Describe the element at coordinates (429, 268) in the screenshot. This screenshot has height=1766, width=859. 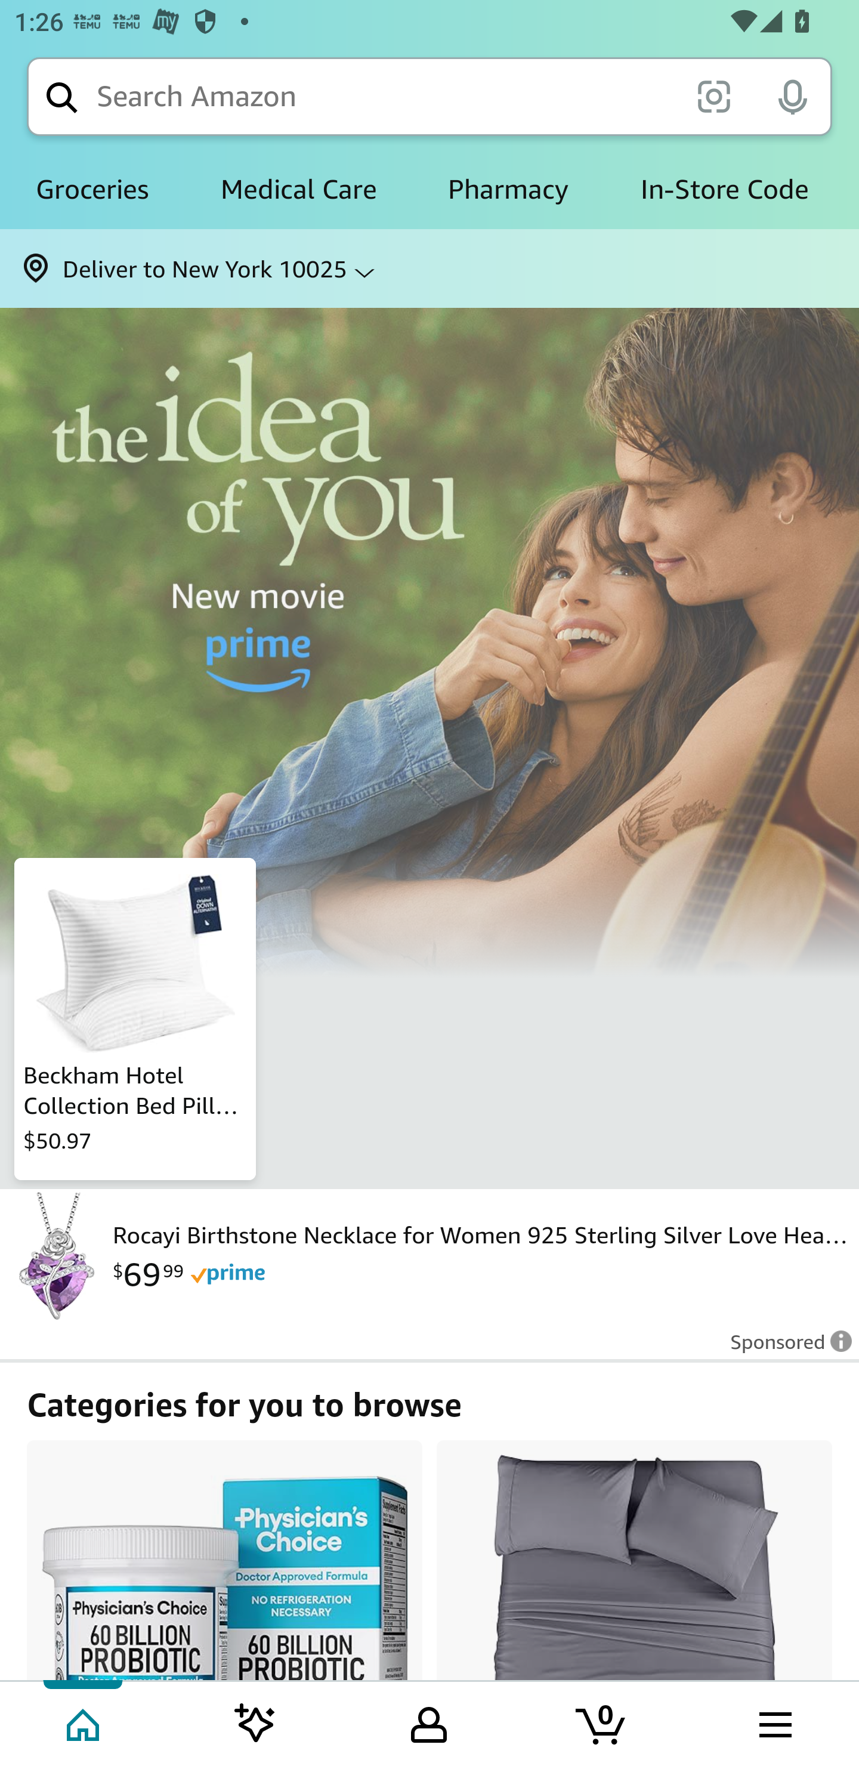
I see `Deliver to New York 10025 ⌵` at that location.